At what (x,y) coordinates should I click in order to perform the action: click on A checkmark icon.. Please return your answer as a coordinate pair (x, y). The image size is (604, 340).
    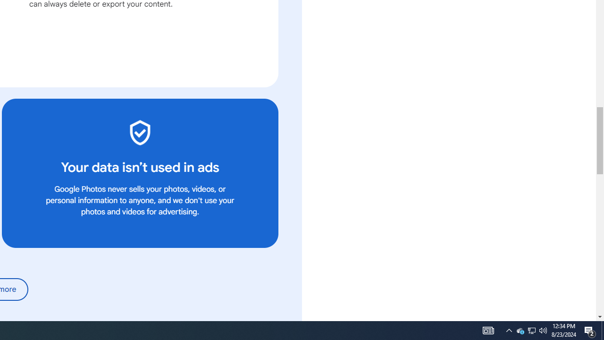
    Looking at the image, I should click on (140, 132).